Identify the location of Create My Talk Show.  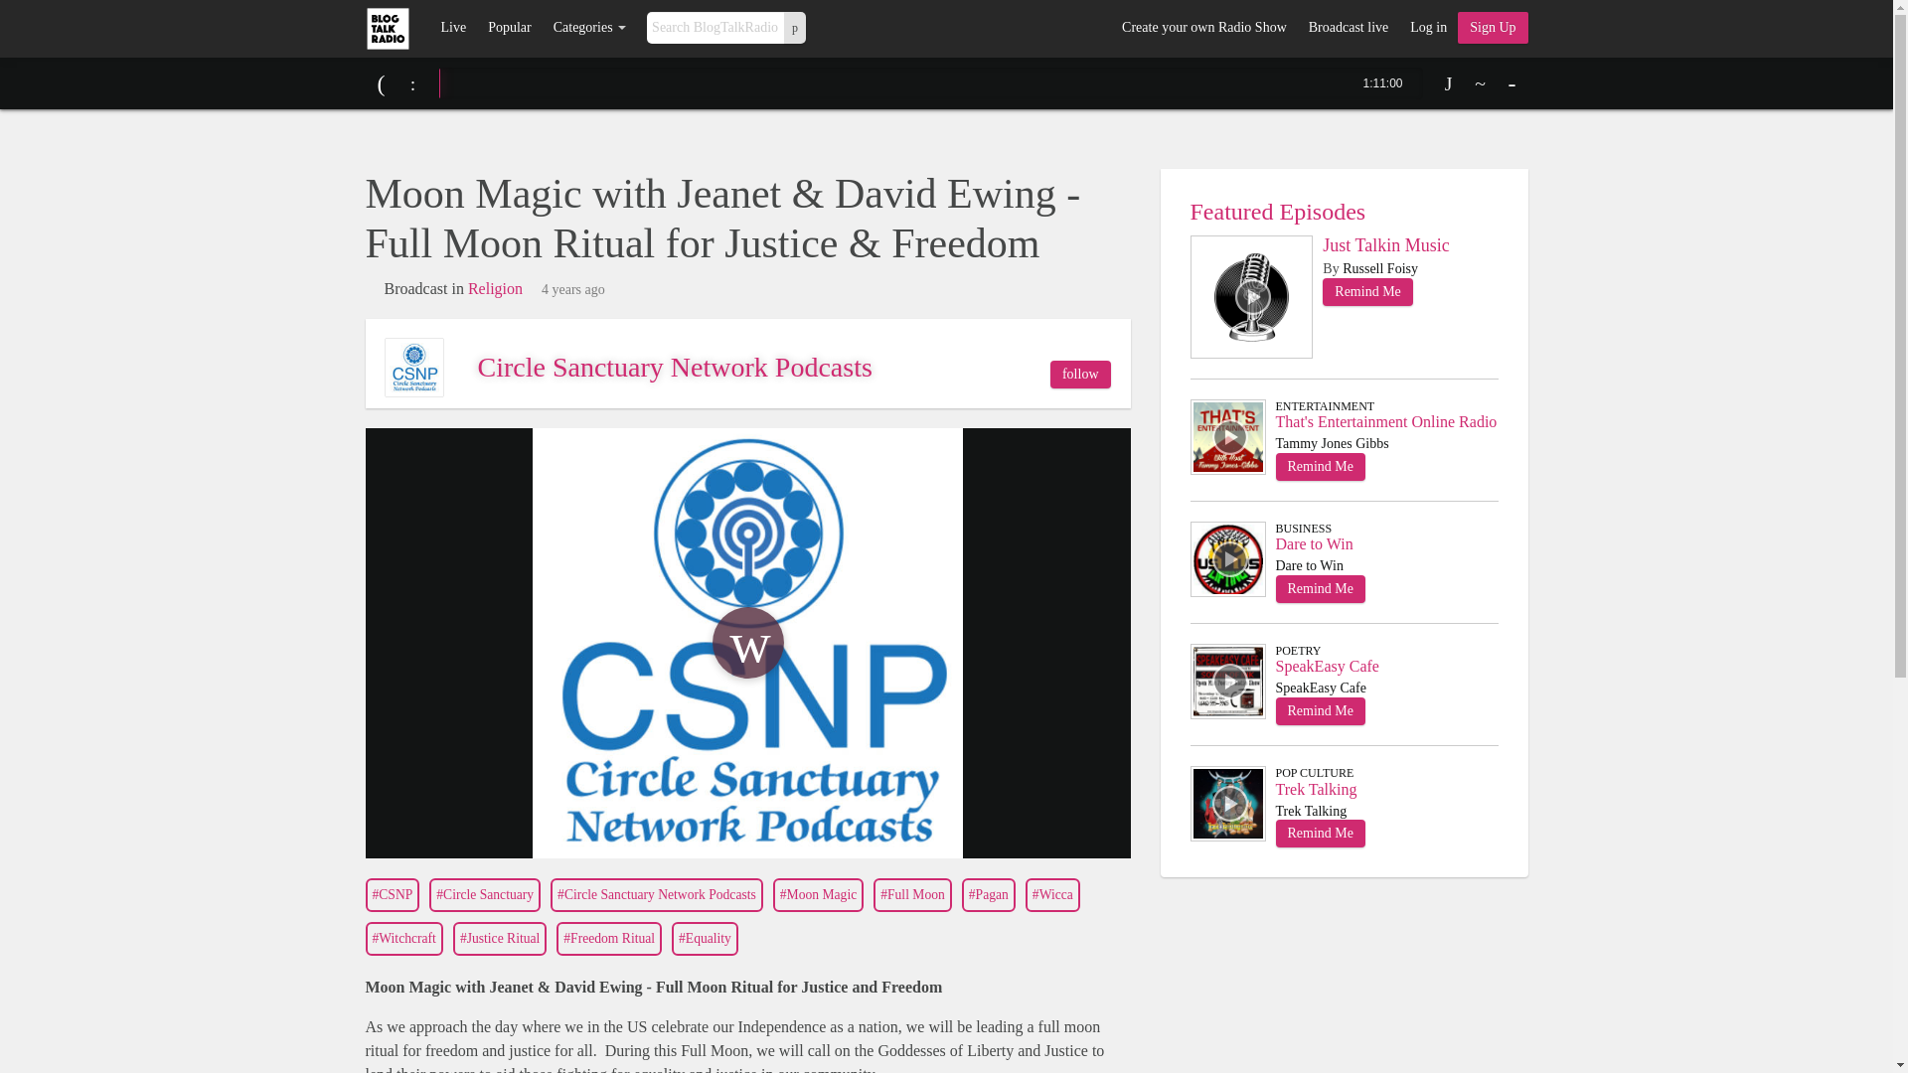
(1493, 28).